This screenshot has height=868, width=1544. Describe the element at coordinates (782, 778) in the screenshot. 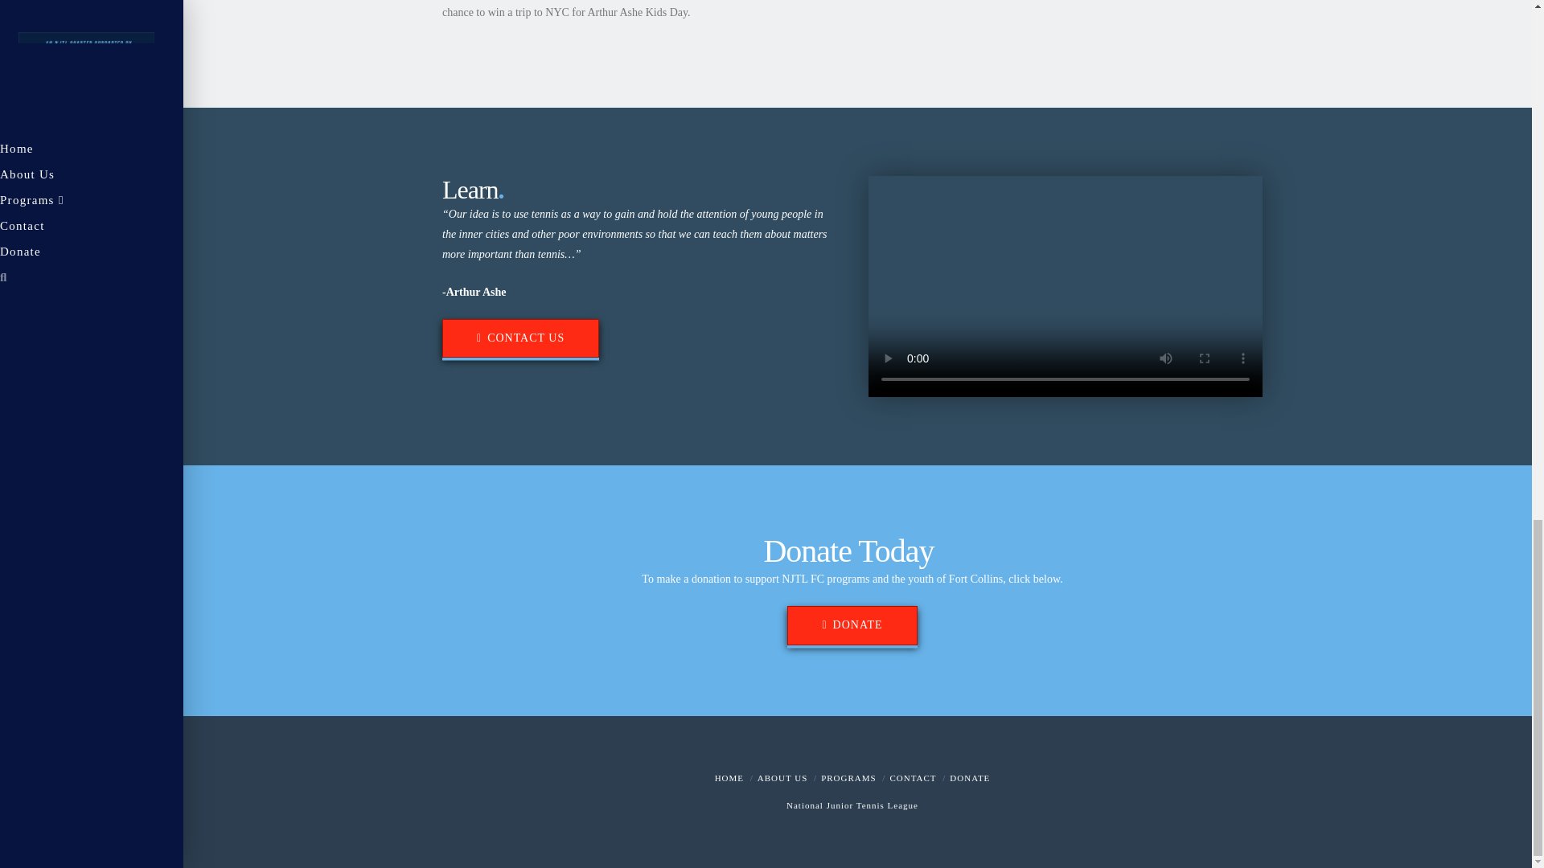

I see `ABOUT US` at that location.